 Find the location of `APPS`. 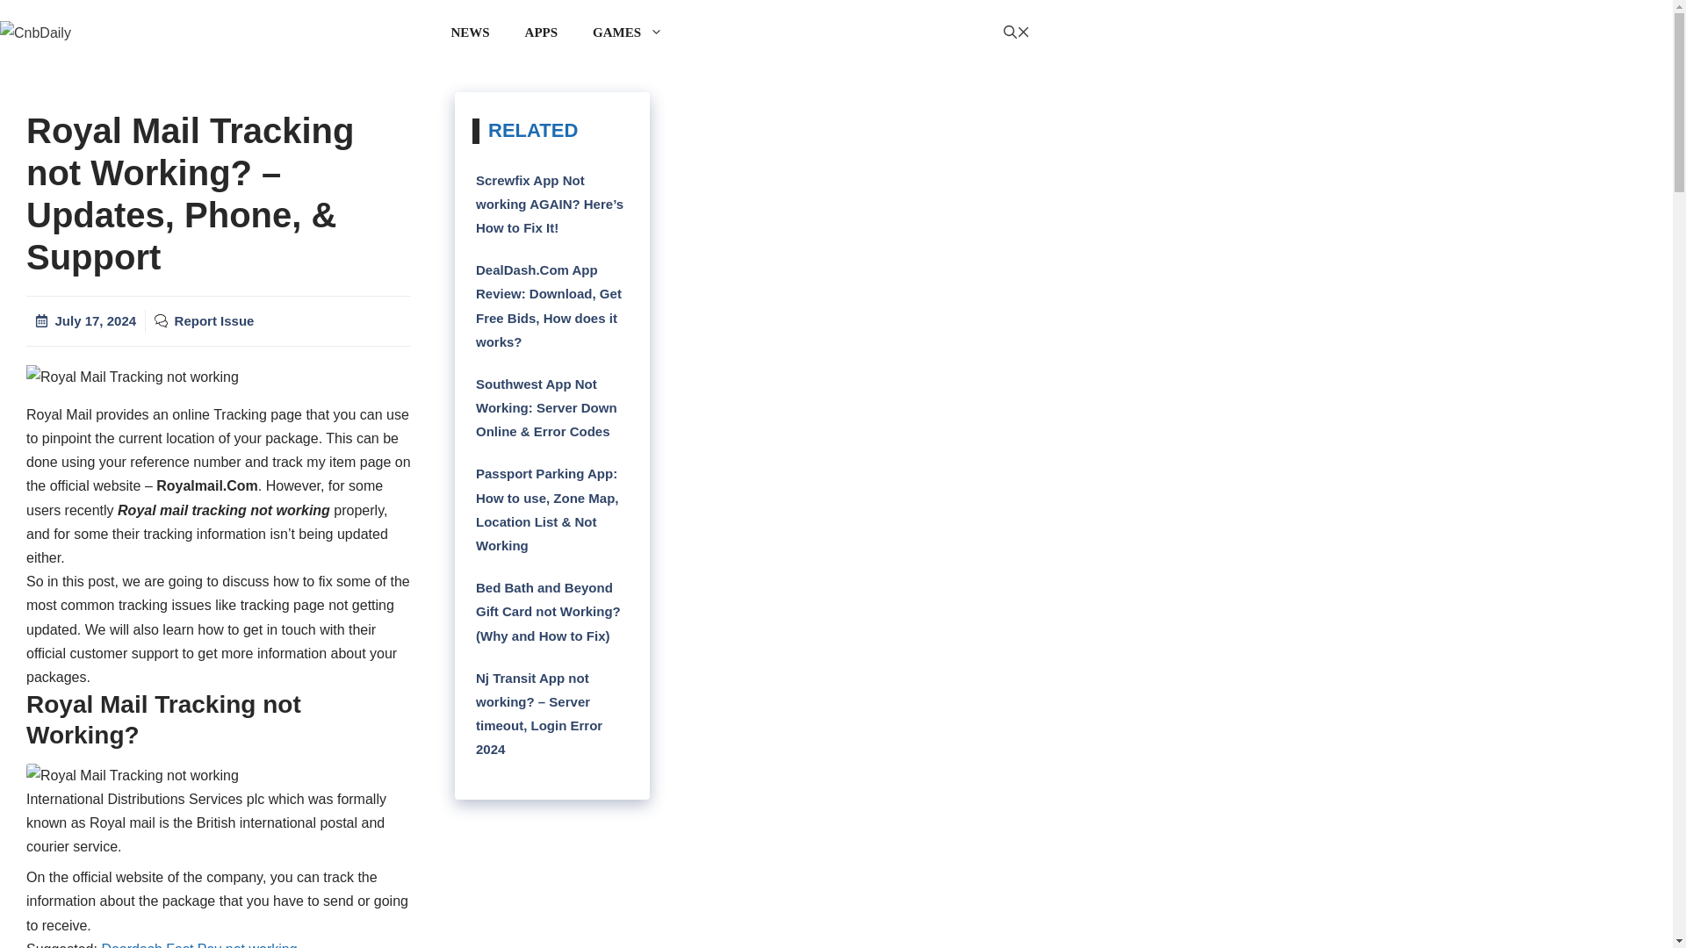

APPS is located at coordinates (541, 33).